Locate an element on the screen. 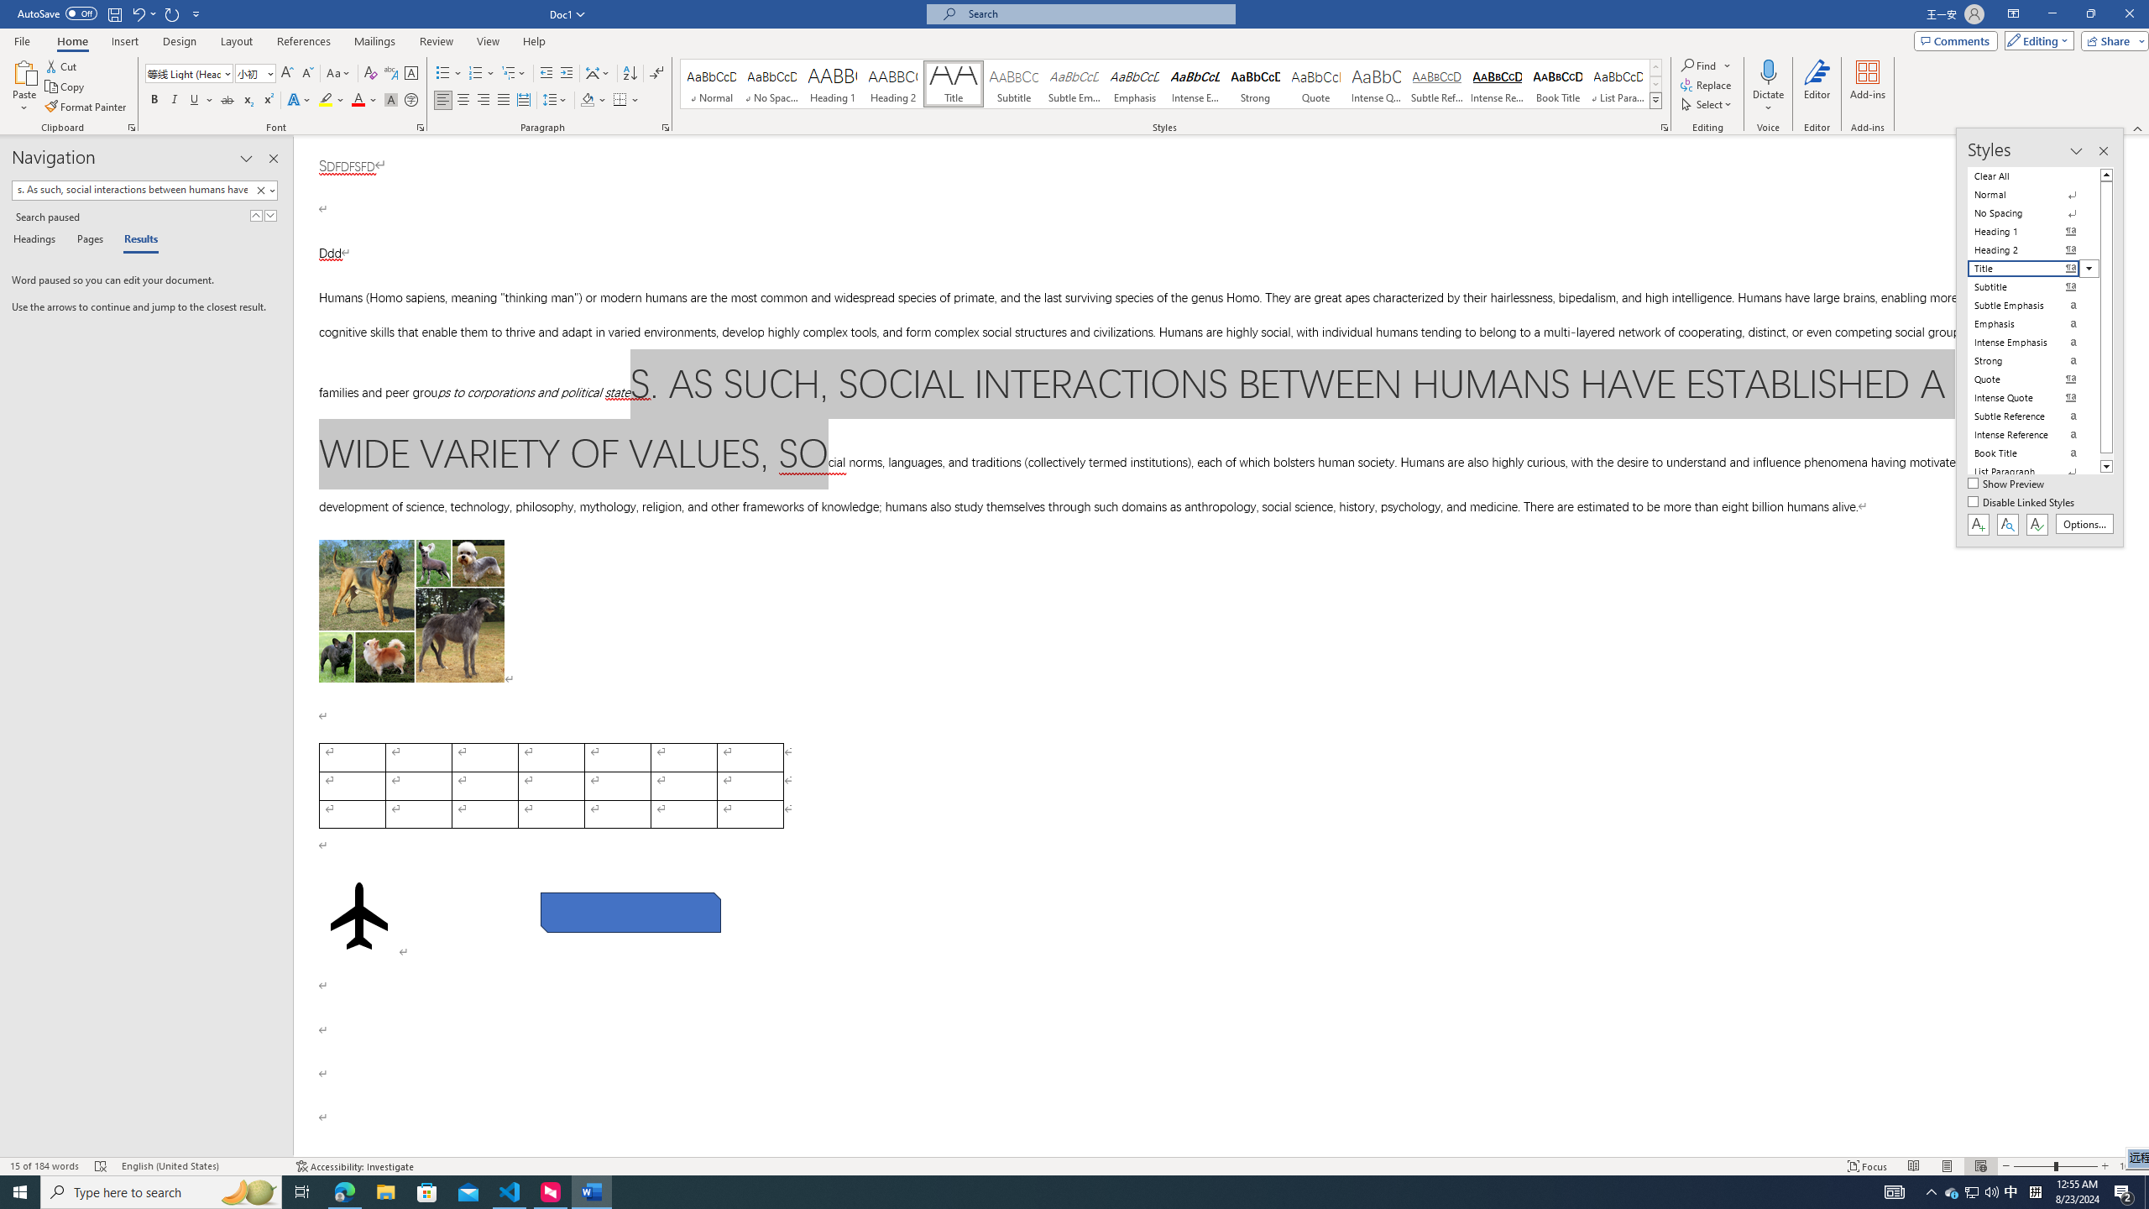  Disable Linked Styles is located at coordinates (2023, 504).